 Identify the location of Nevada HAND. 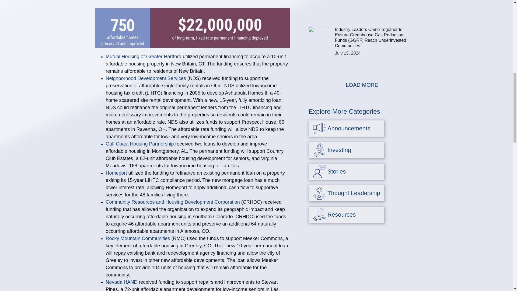
(121, 282).